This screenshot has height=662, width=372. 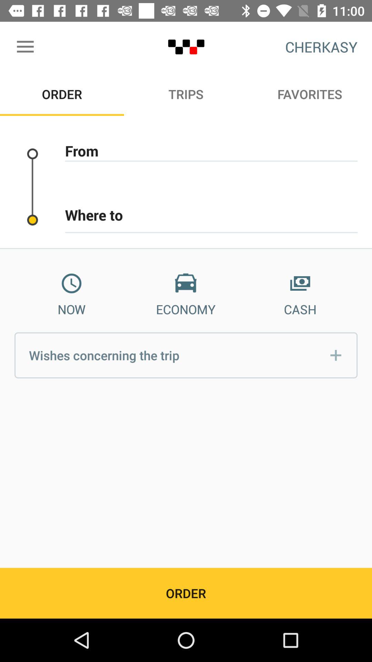 What do you see at coordinates (321, 47) in the screenshot?
I see `launch the item above favorites` at bounding box center [321, 47].